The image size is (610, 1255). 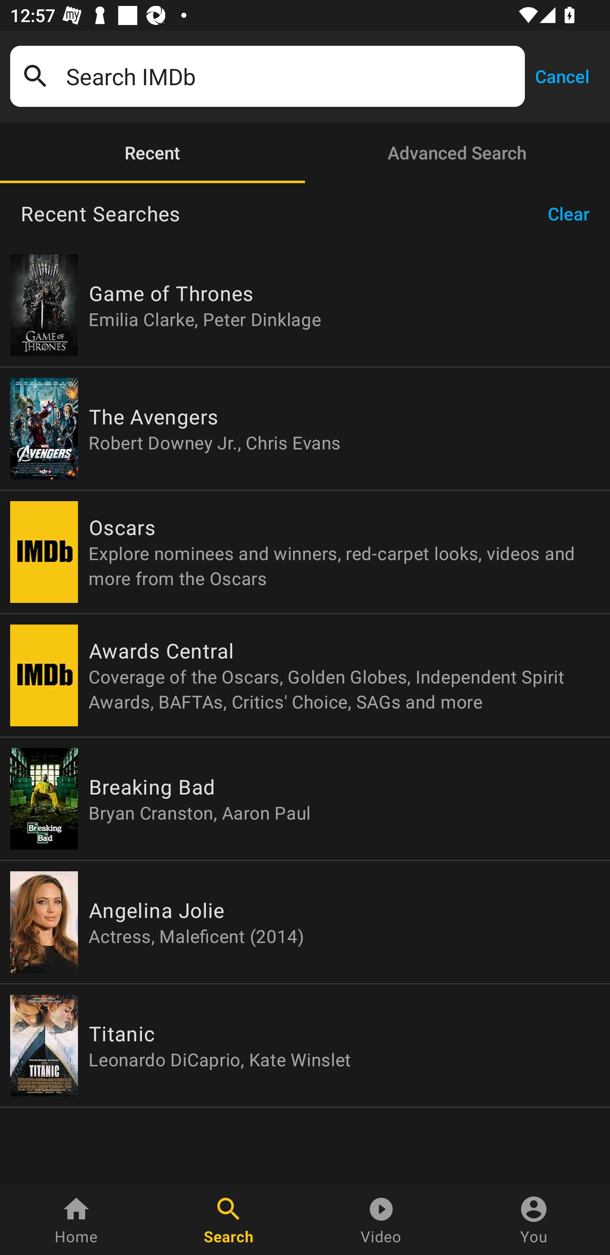 I want to click on Breaking Bad Bryan Cranston, Aaron Paul, so click(x=305, y=799).